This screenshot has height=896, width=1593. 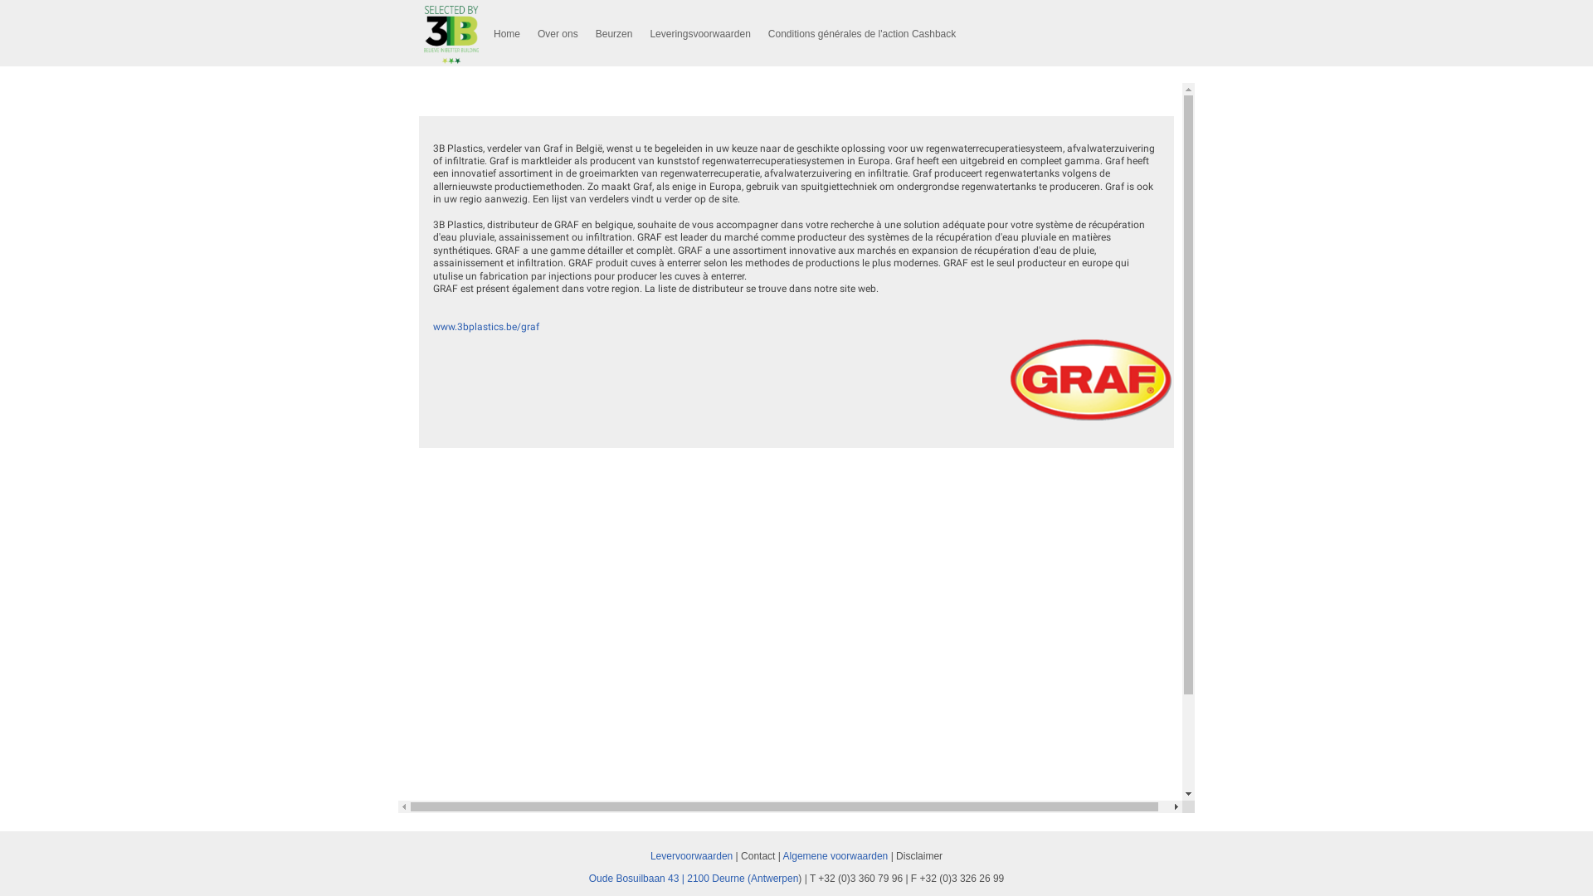 What do you see at coordinates (692, 855) in the screenshot?
I see `Levervoorwaarden` at bounding box center [692, 855].